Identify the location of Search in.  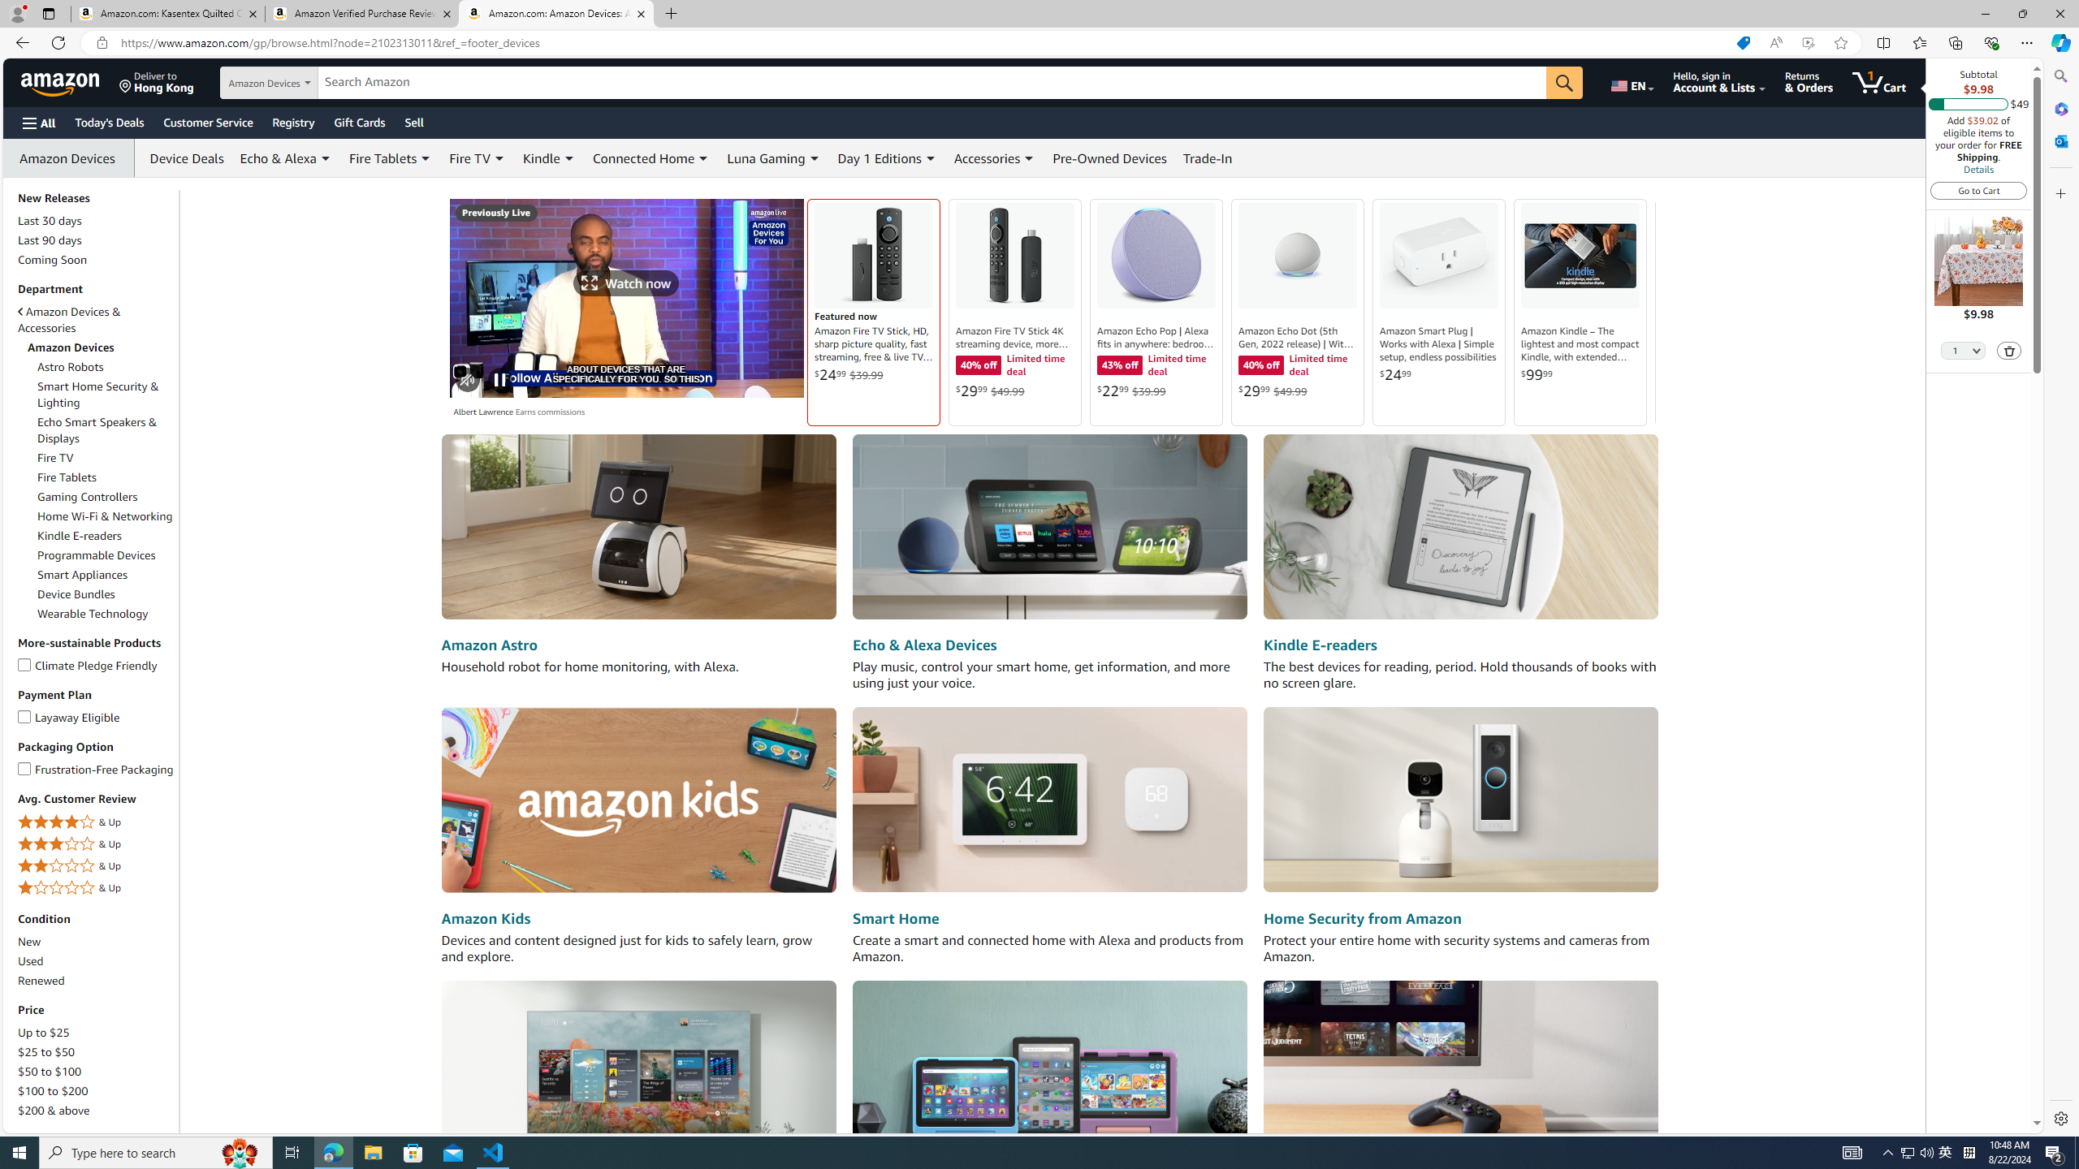
(301, 83).